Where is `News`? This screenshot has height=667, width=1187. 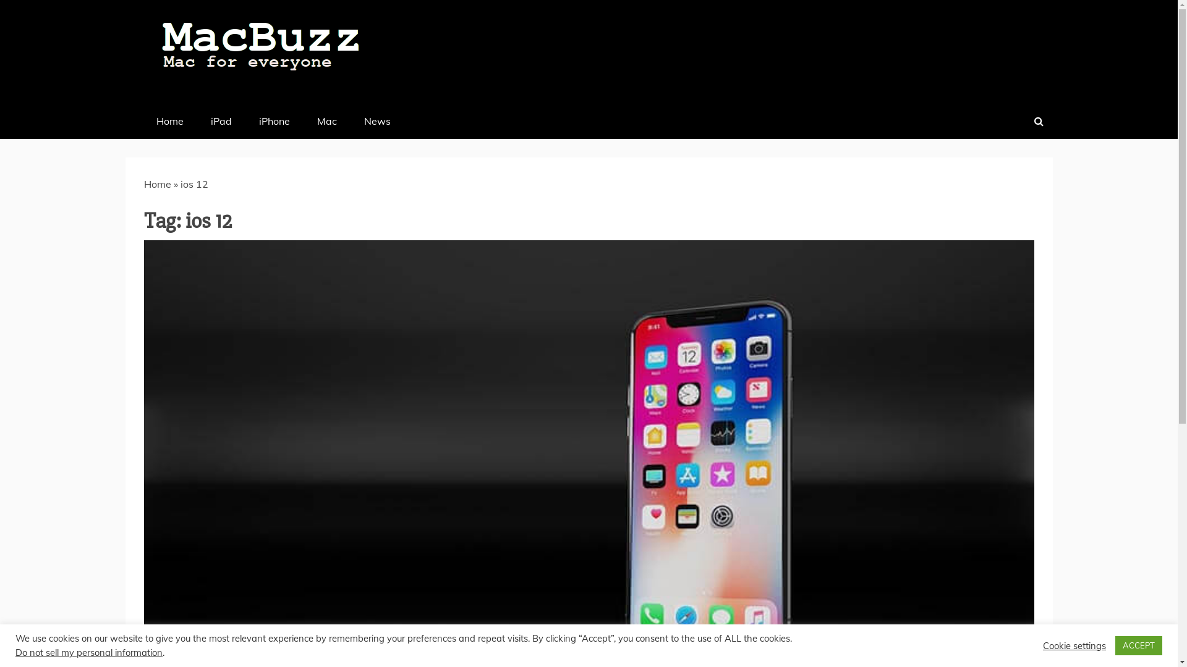 News is located at coordinates (377, 121).